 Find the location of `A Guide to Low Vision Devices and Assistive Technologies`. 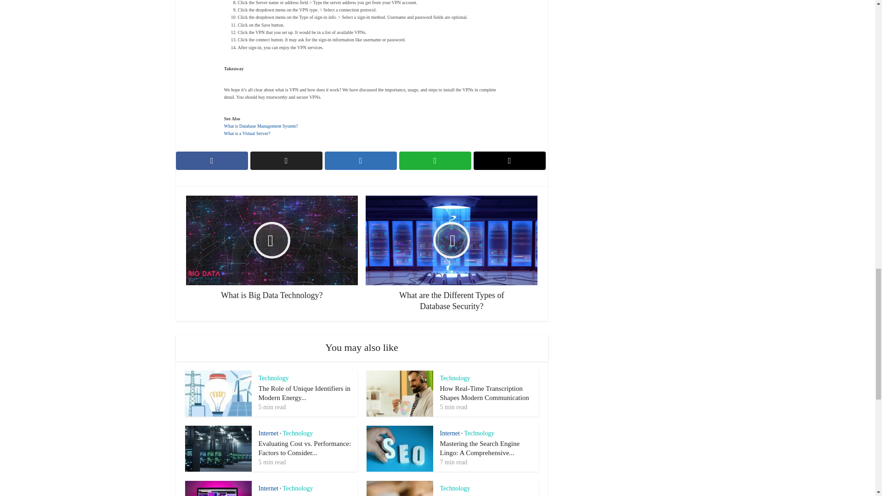

A Guide to Low Vision Devices and Assistive Technologies is located at coordinates (484, 495).